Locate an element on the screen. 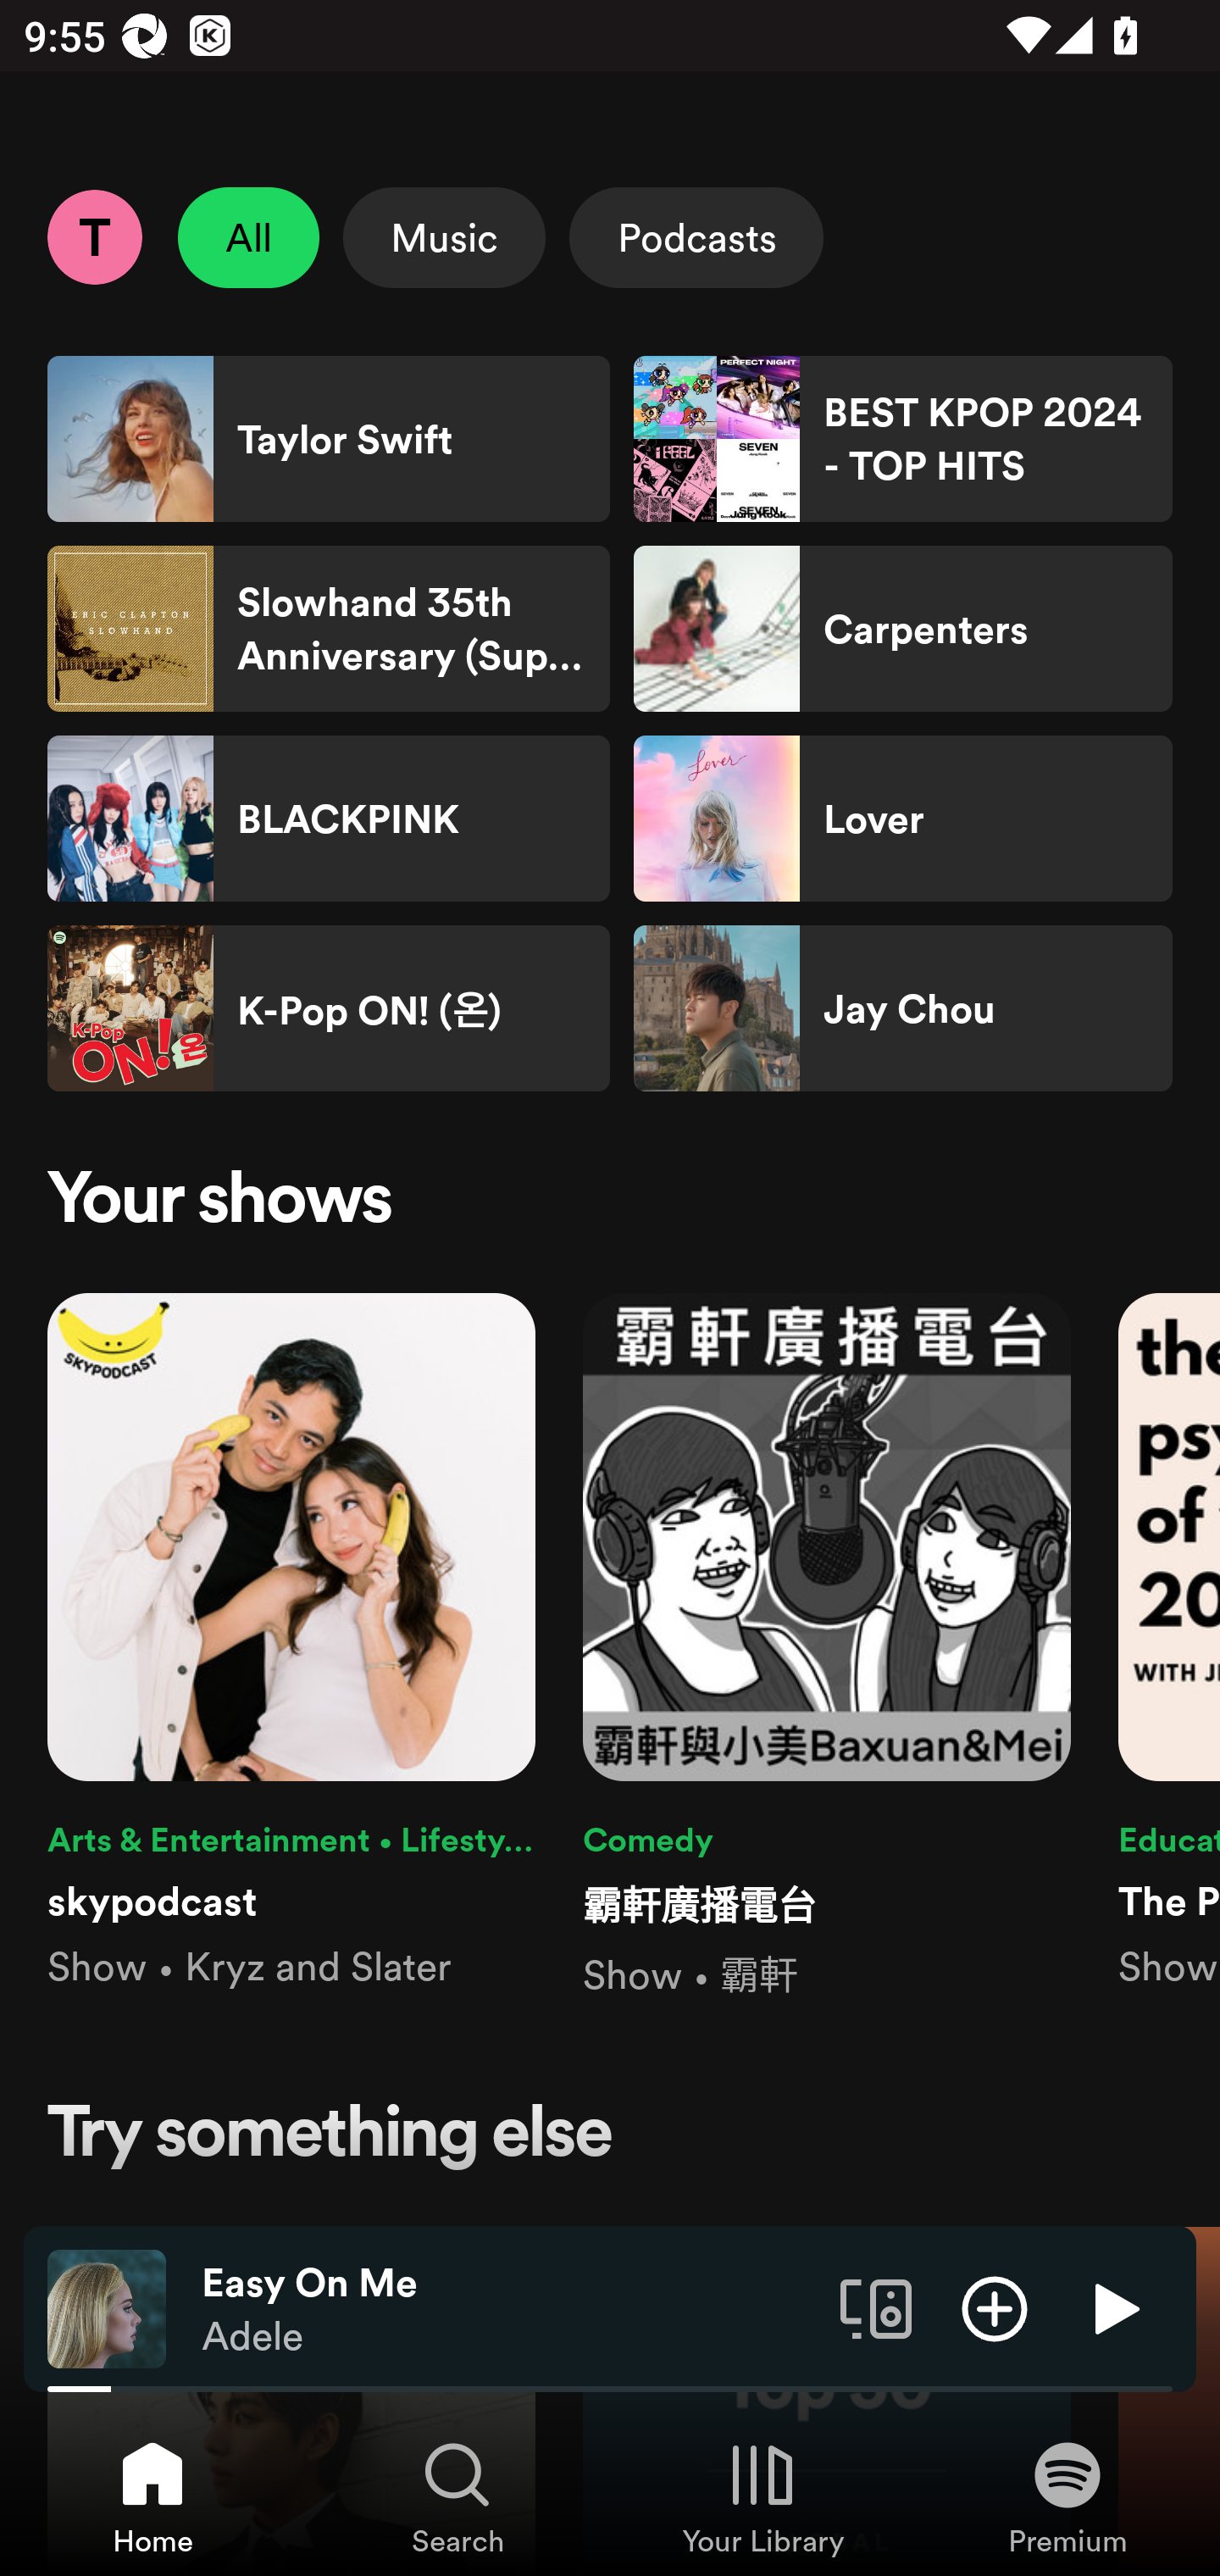  Music Select Music is located at coordinates (444, 237).